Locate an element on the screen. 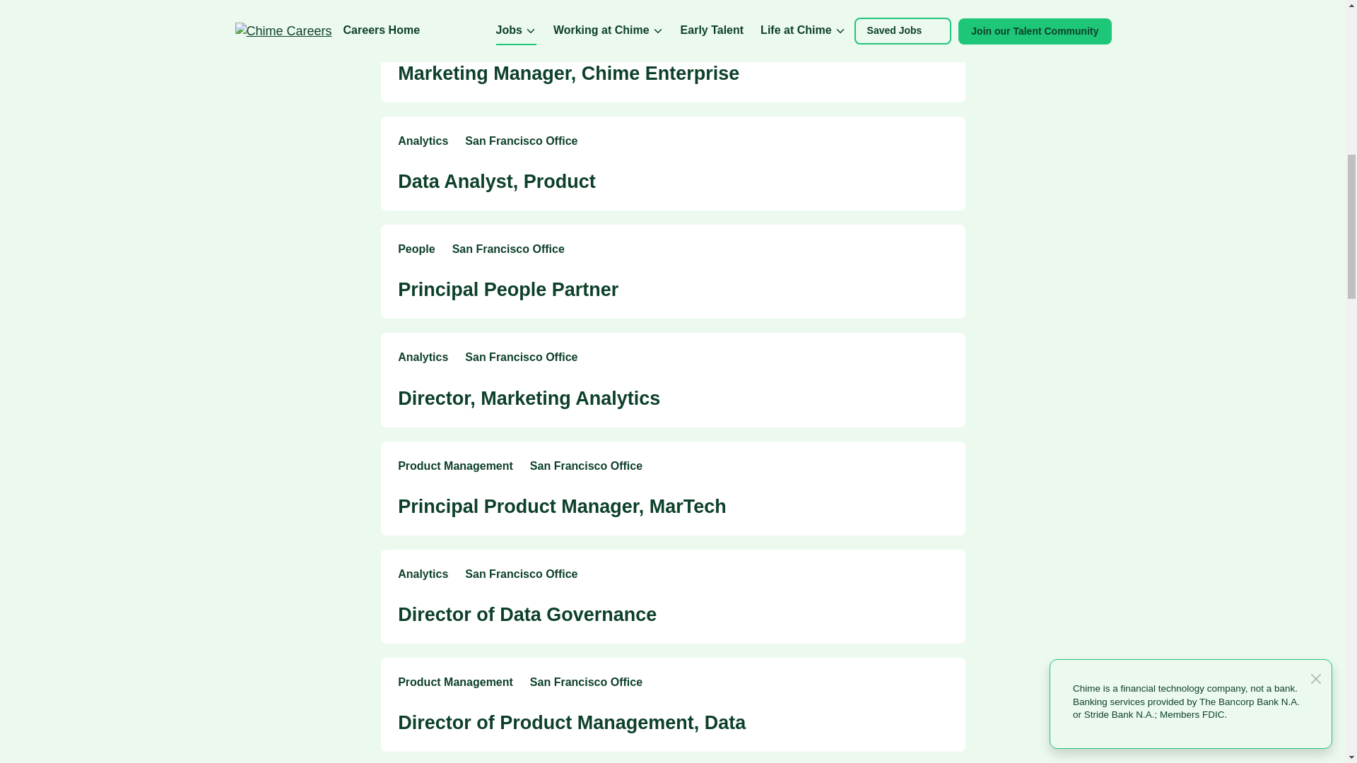 This screenshot has width=1357, height=763. Marketing Manager, Chime Enterprise is located at coordinates (568, 73).